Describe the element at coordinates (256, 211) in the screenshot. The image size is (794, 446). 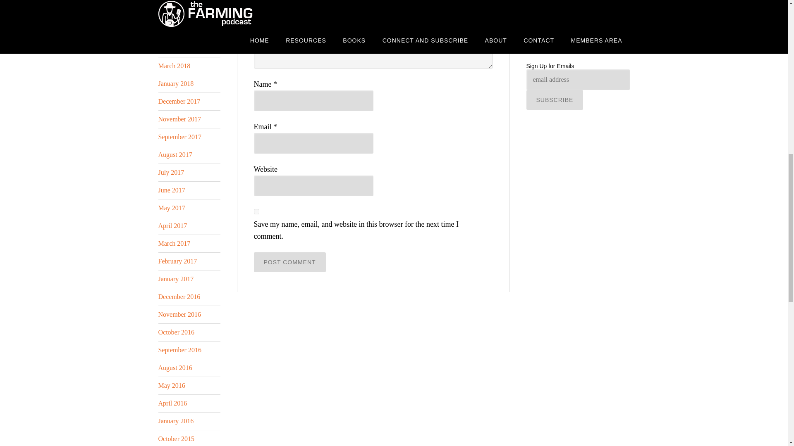
I see `yes` at that location.